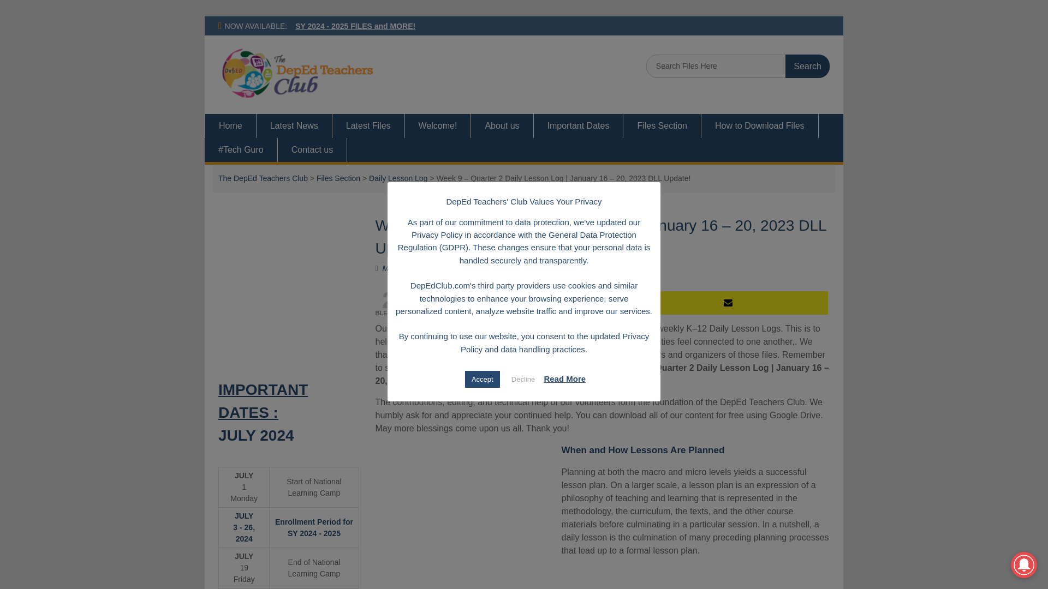 This screenshot has width=1048, height=589. I want to click on The DepEd Teachers Club, so click(263, 178).